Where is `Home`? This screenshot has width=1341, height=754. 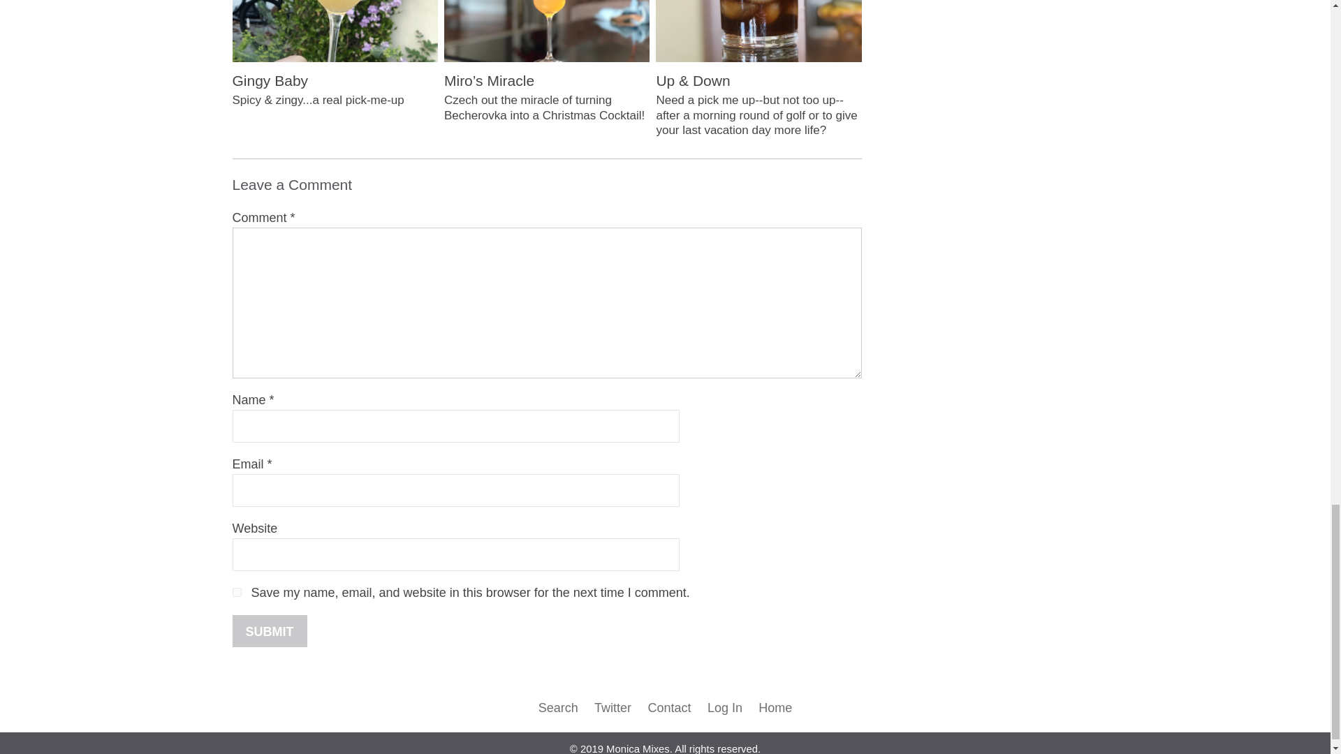
Home is located at coordinates (775, 708).